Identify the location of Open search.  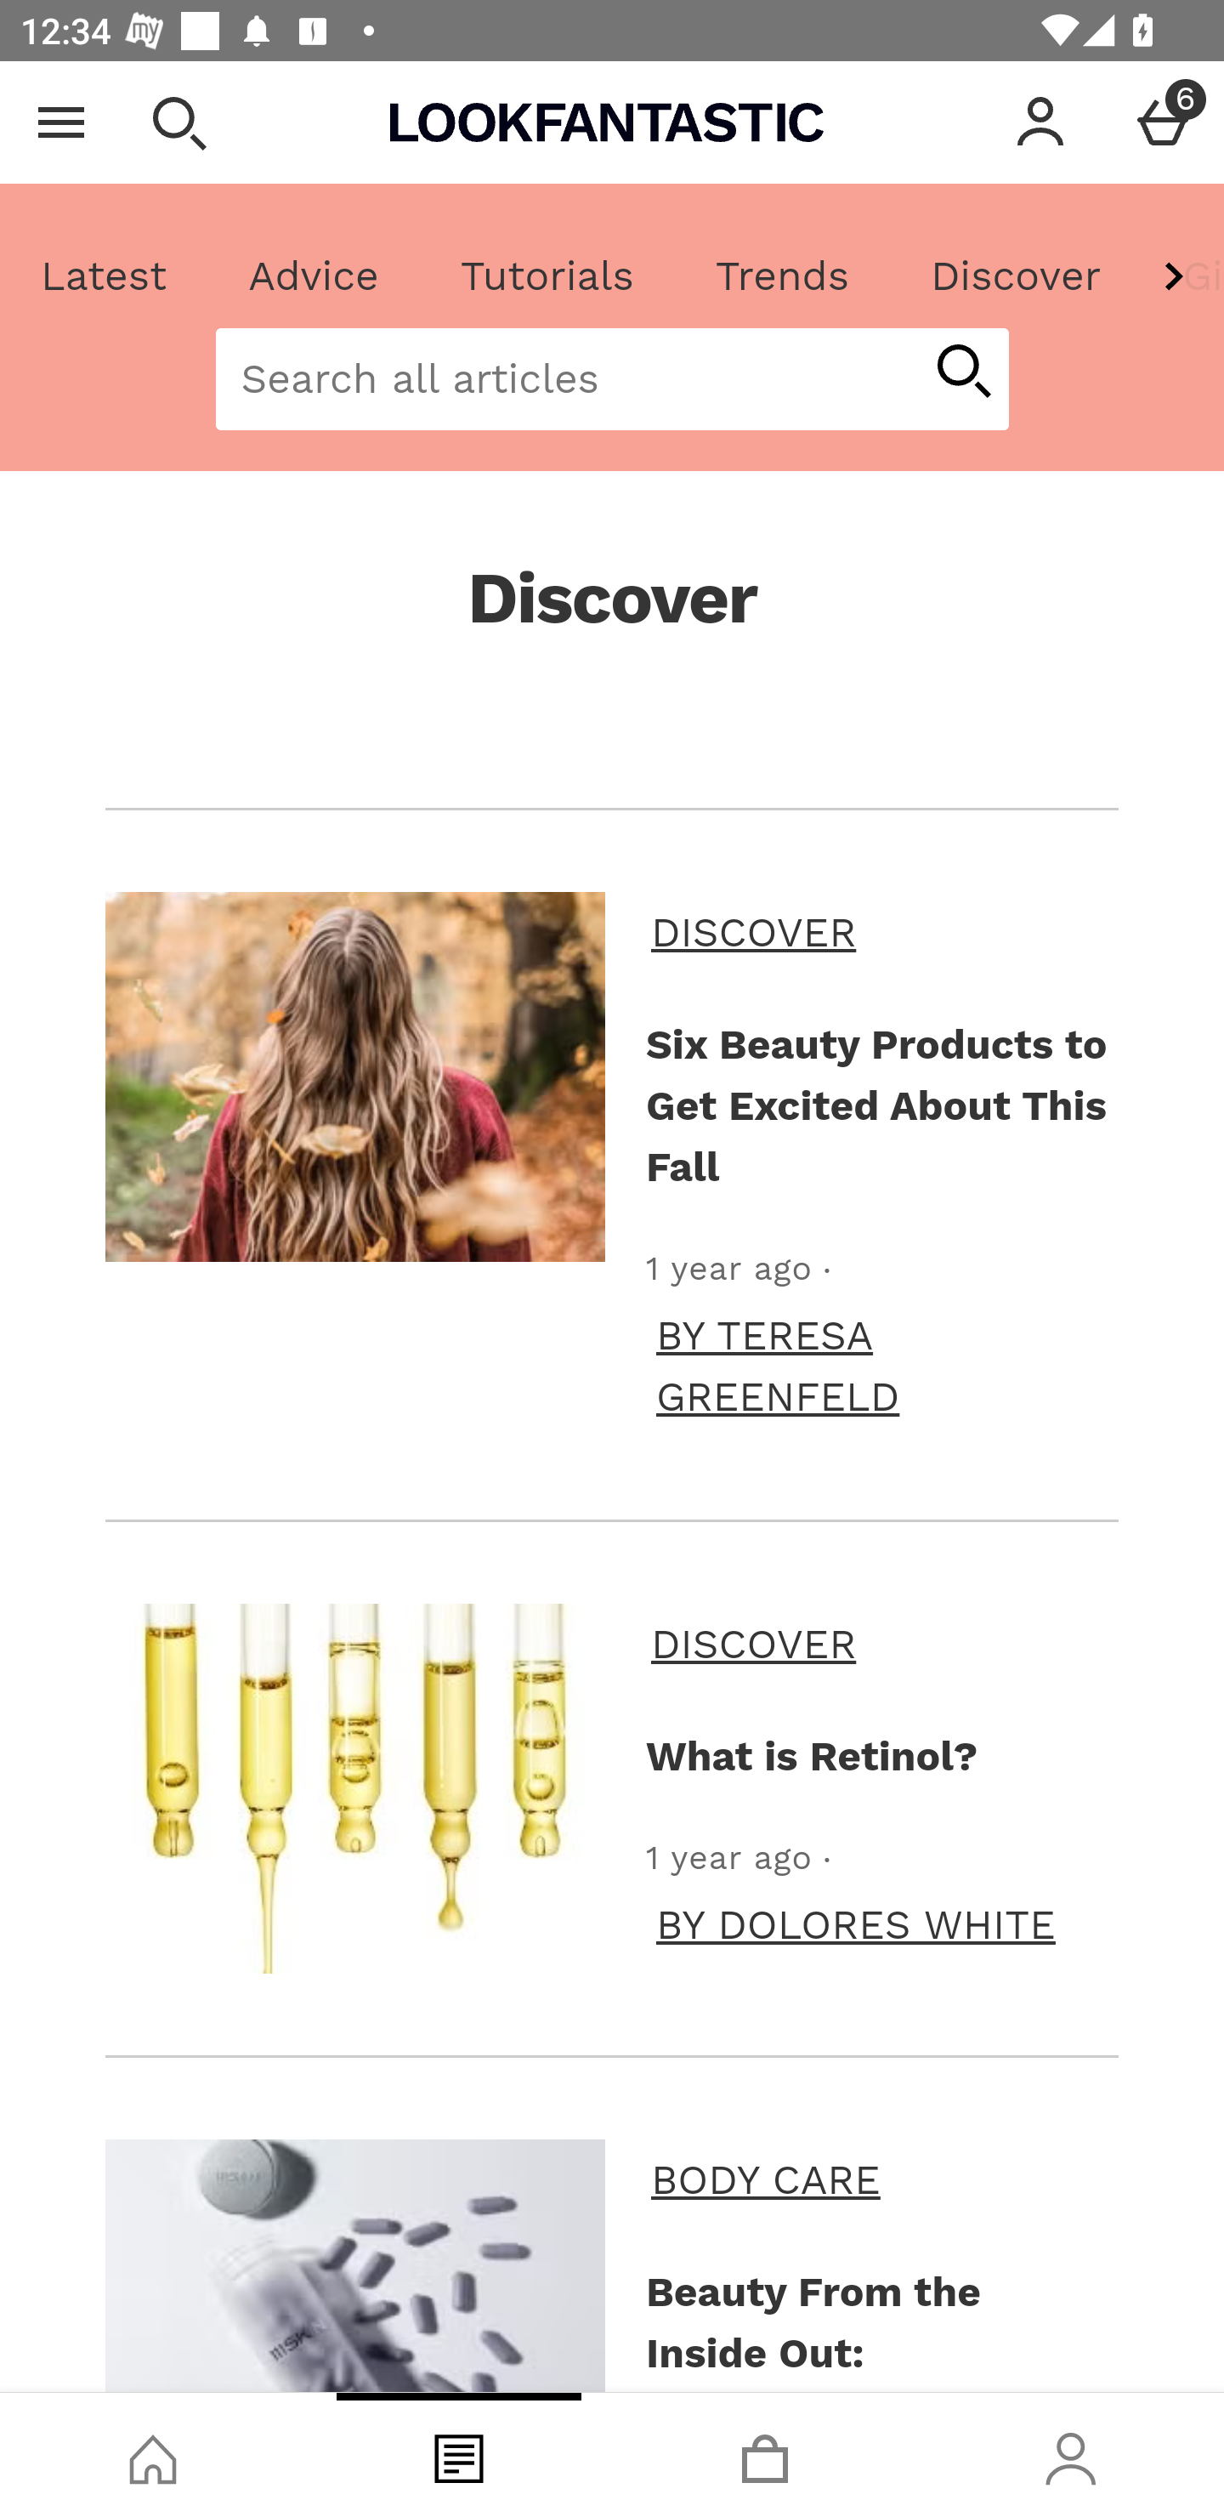
(178, 122).